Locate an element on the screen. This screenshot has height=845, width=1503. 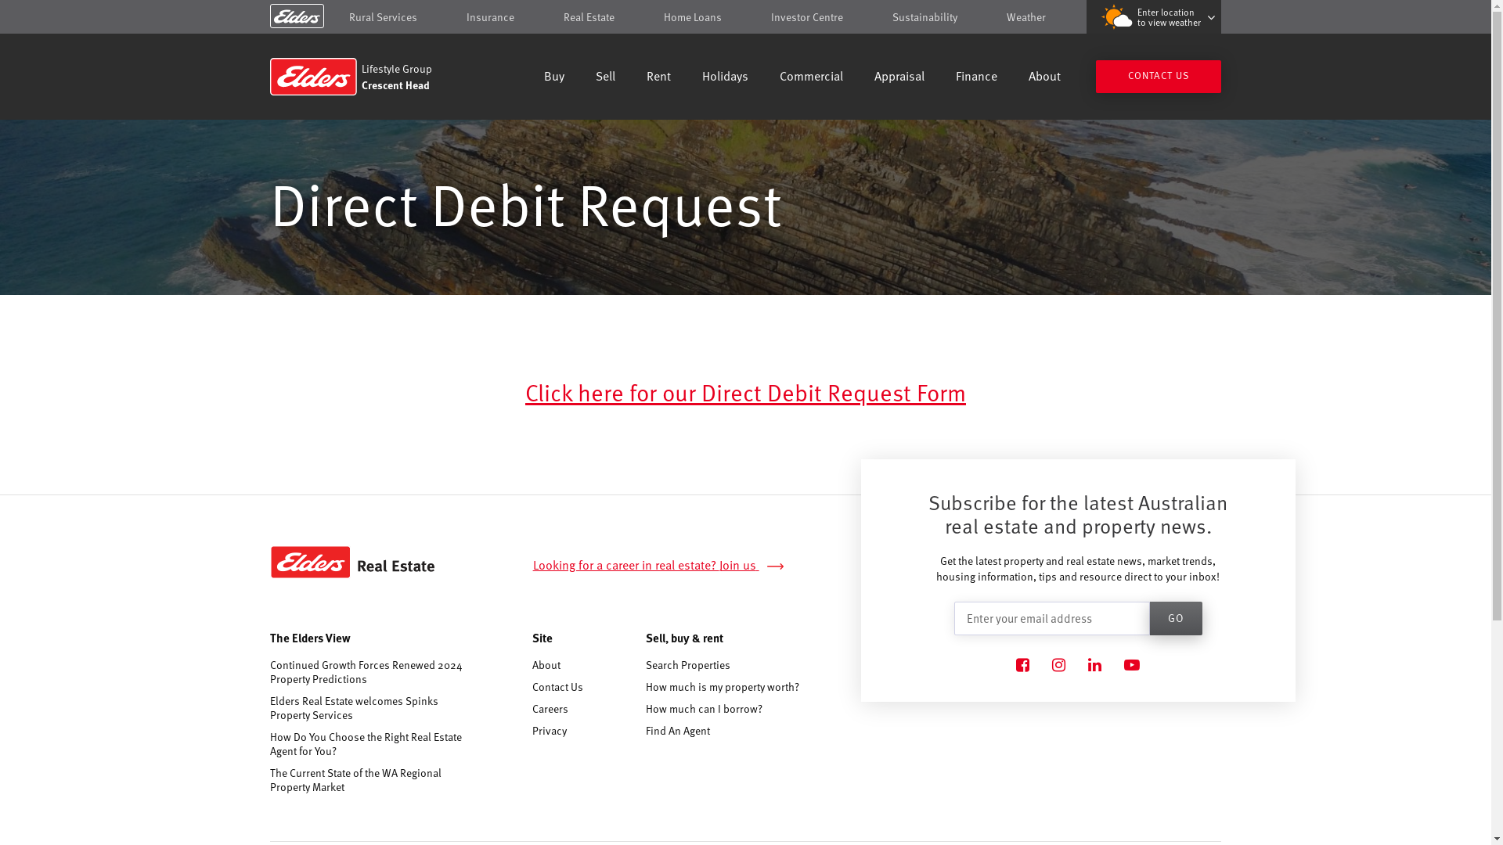
About is located at coordinates (546, 665).